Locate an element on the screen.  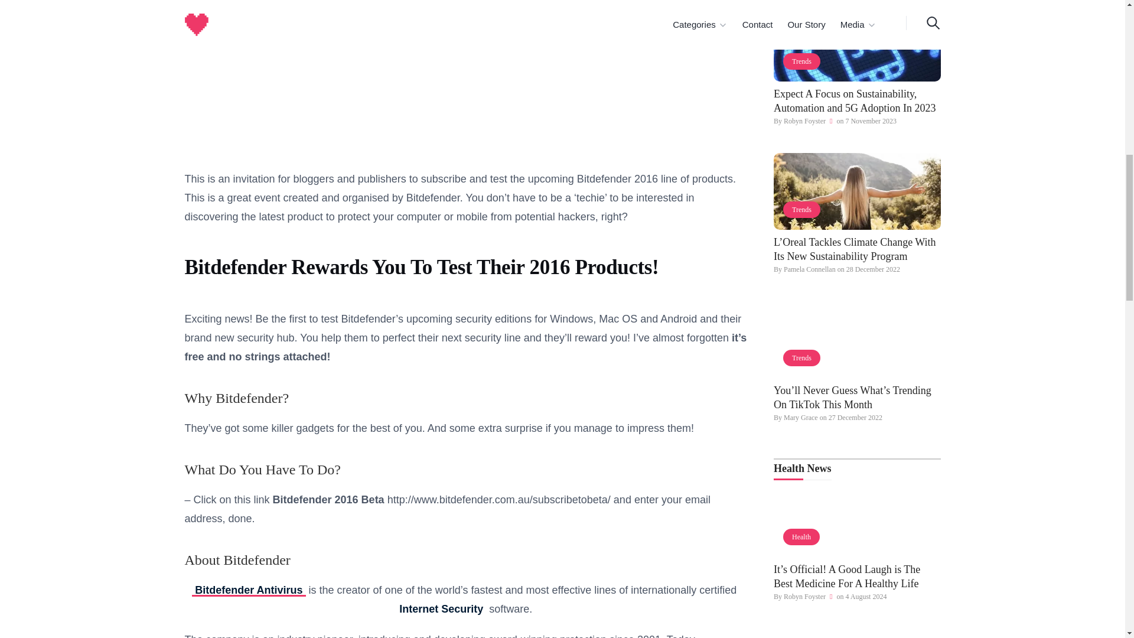
smiling-old-man-in-monochrome is located at coordinates (857, 519).